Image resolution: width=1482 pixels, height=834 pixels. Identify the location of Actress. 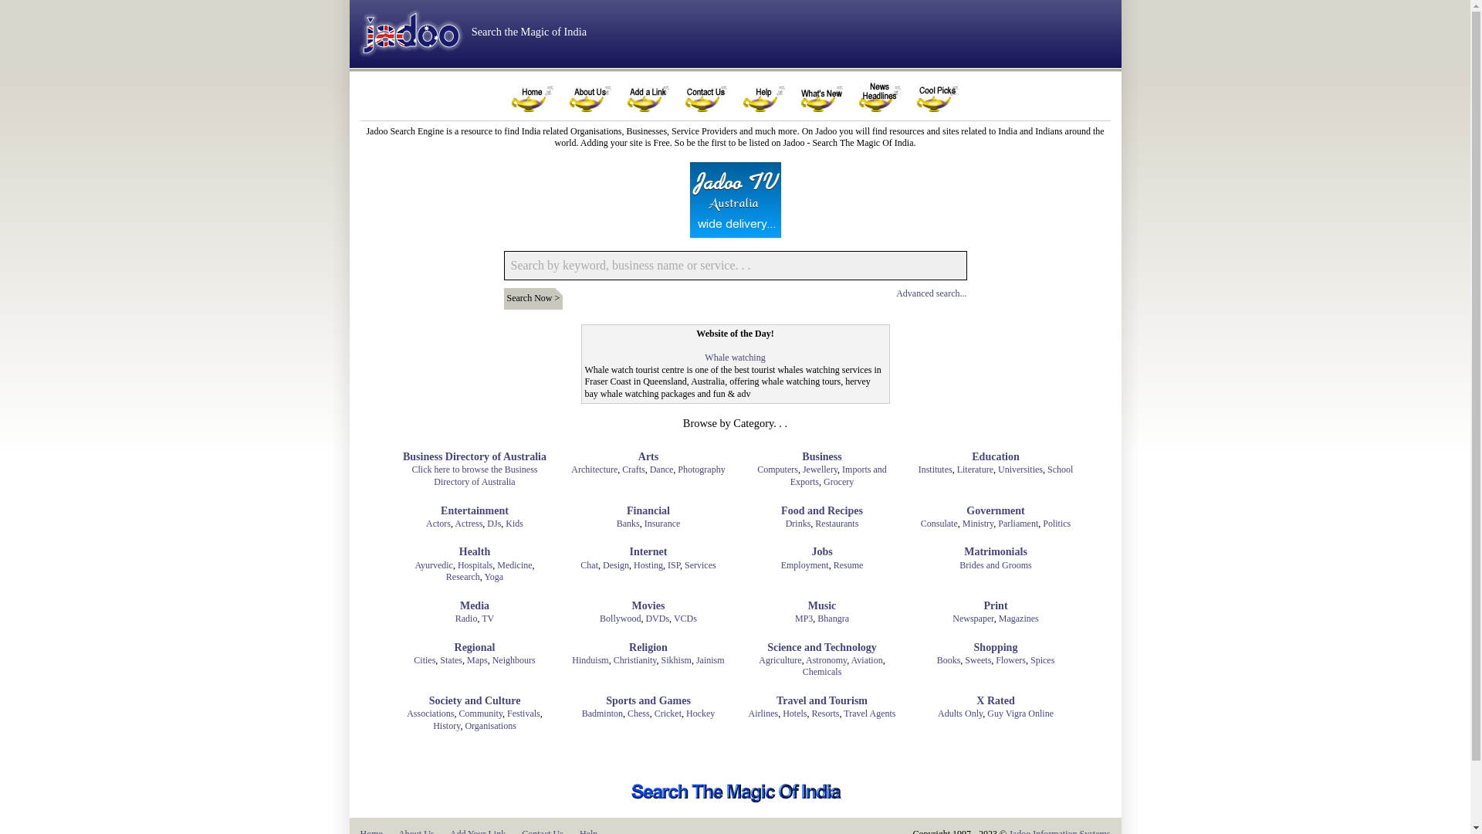
(469, 524).